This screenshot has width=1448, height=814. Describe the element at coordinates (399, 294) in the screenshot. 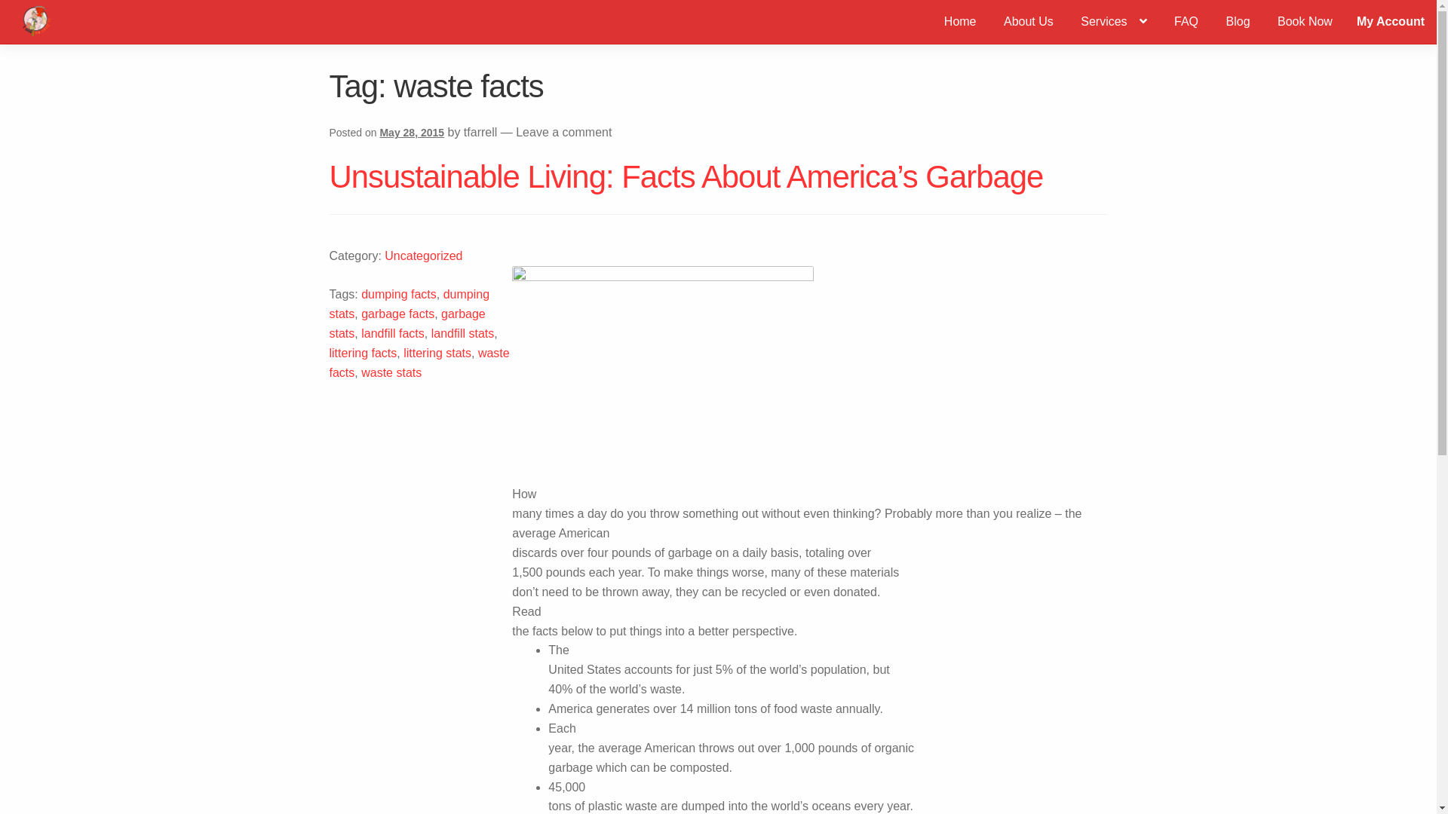

I see `dumping facts` at that location.